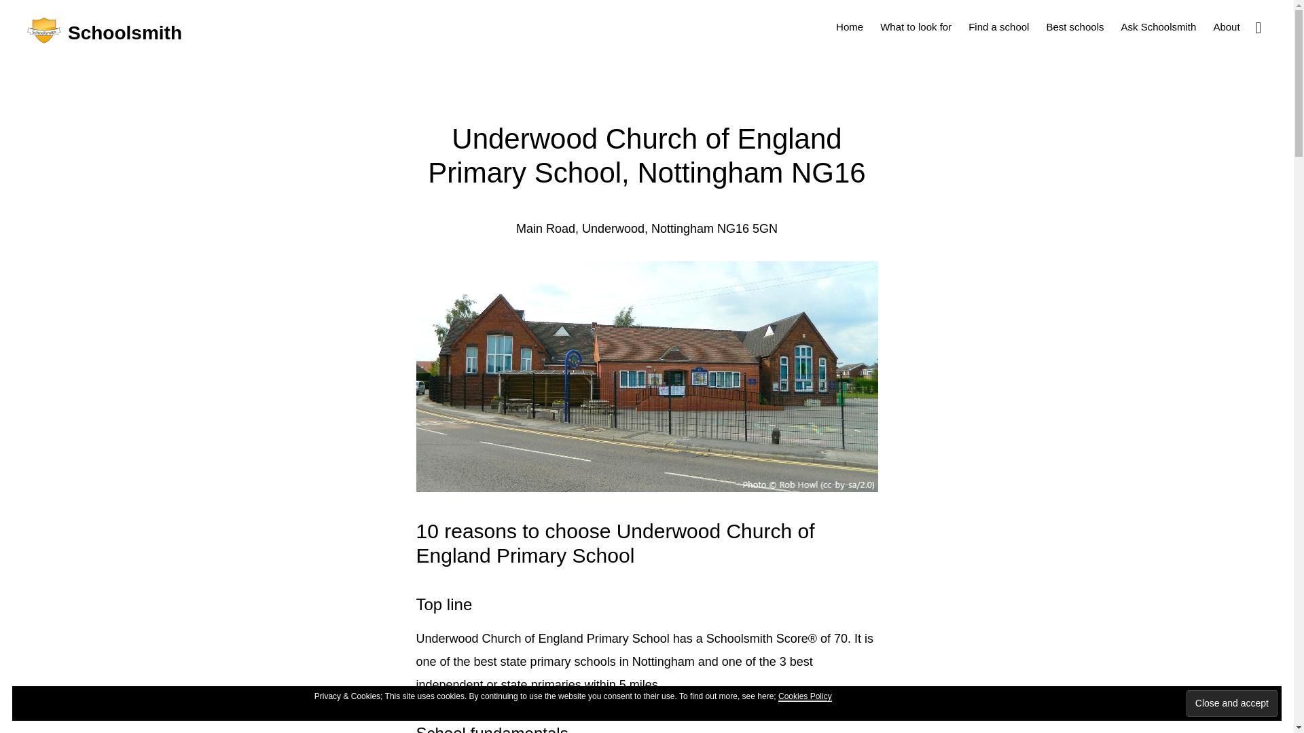 This screenshot has height=733, width=1304. What do you see at coordinates (849, 26) in the screenshot?
I see `Home` at bounding box center [849, 26].